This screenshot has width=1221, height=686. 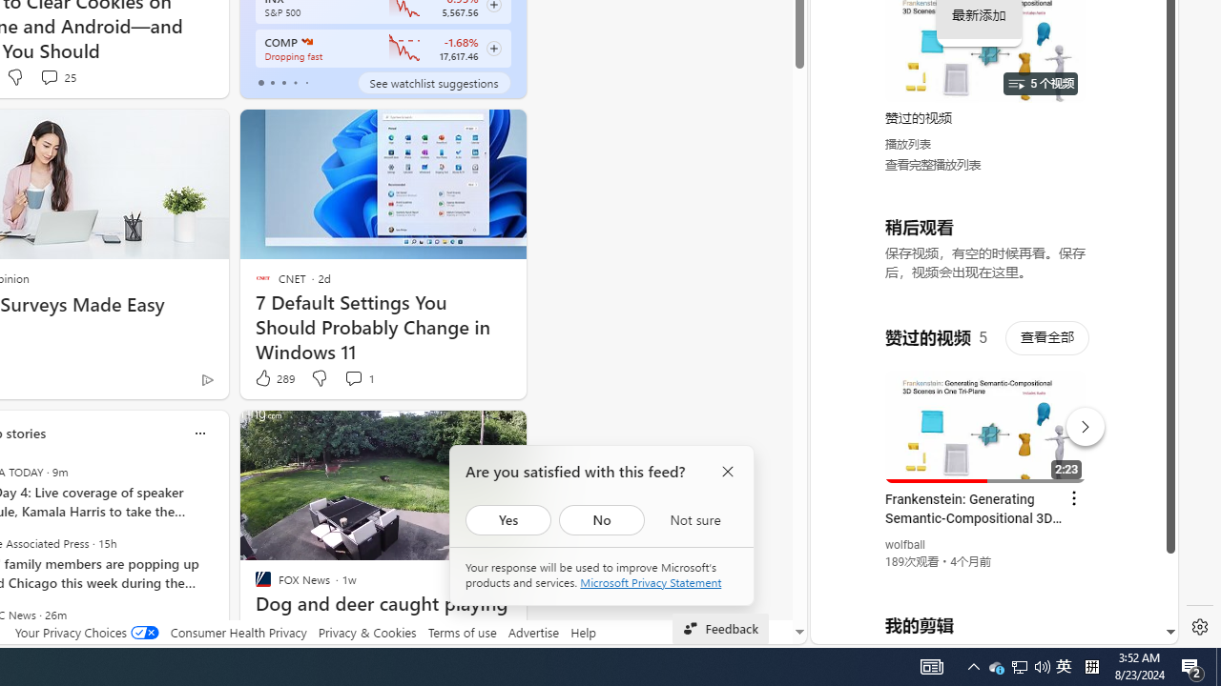 What do you see at coordinates (503, 433) in the screenshot?
I see `See more` at bounding box center [503, 433].